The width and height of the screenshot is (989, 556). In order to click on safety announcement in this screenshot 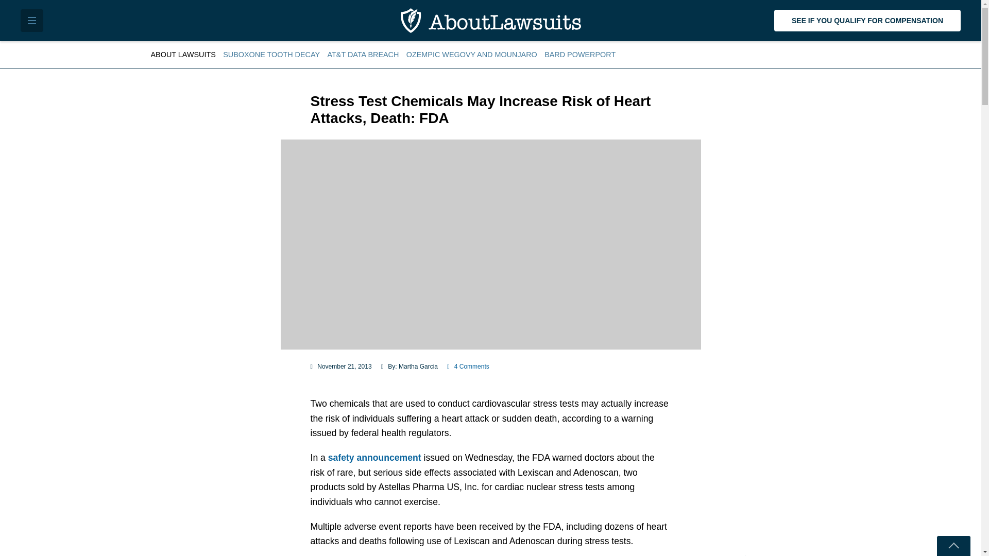, I will do `click(374, 457)`.